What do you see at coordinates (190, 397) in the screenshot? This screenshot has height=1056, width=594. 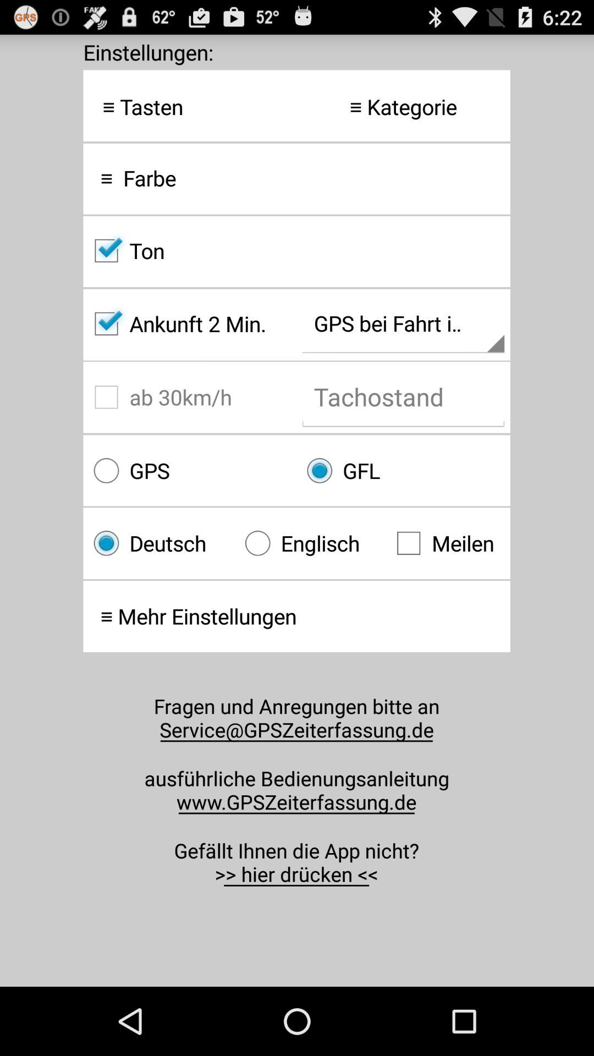 I see `press the icon above gps radio button` at bounding box center [190, 397].